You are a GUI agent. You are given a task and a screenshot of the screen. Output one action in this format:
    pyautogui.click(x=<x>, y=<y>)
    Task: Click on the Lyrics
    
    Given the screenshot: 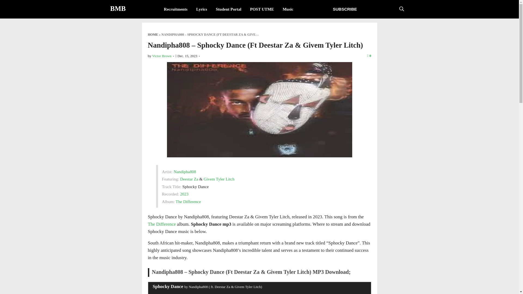 What is the action you would take?
    pyautogui.click(x=202, y=9)
    